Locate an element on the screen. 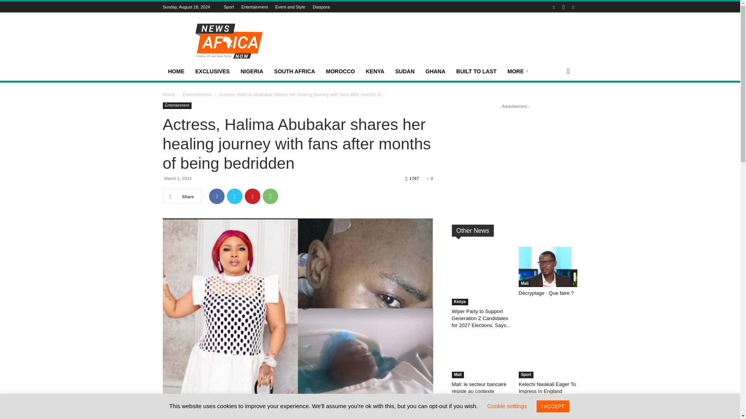 The width and height of the screenshot is (746, 419). Facebook is located at coordinates (216, 196).